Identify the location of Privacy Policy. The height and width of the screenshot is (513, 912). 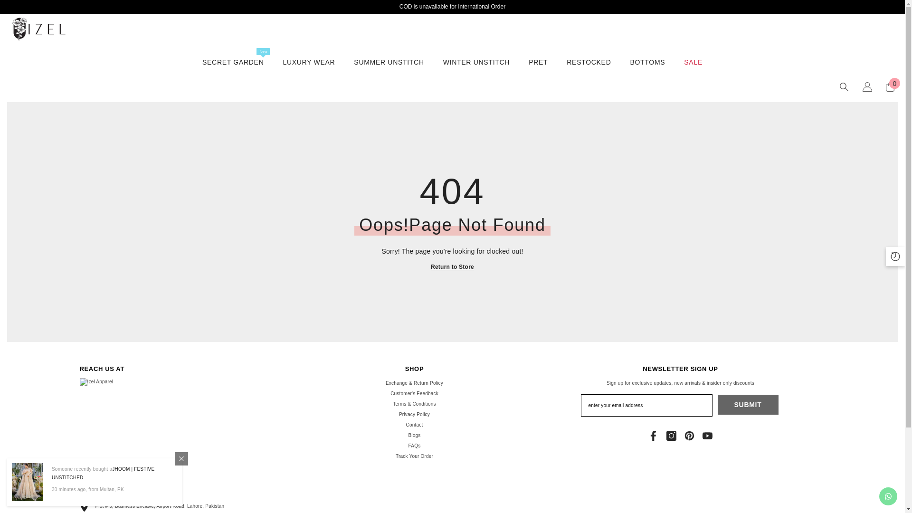
(414, 393).